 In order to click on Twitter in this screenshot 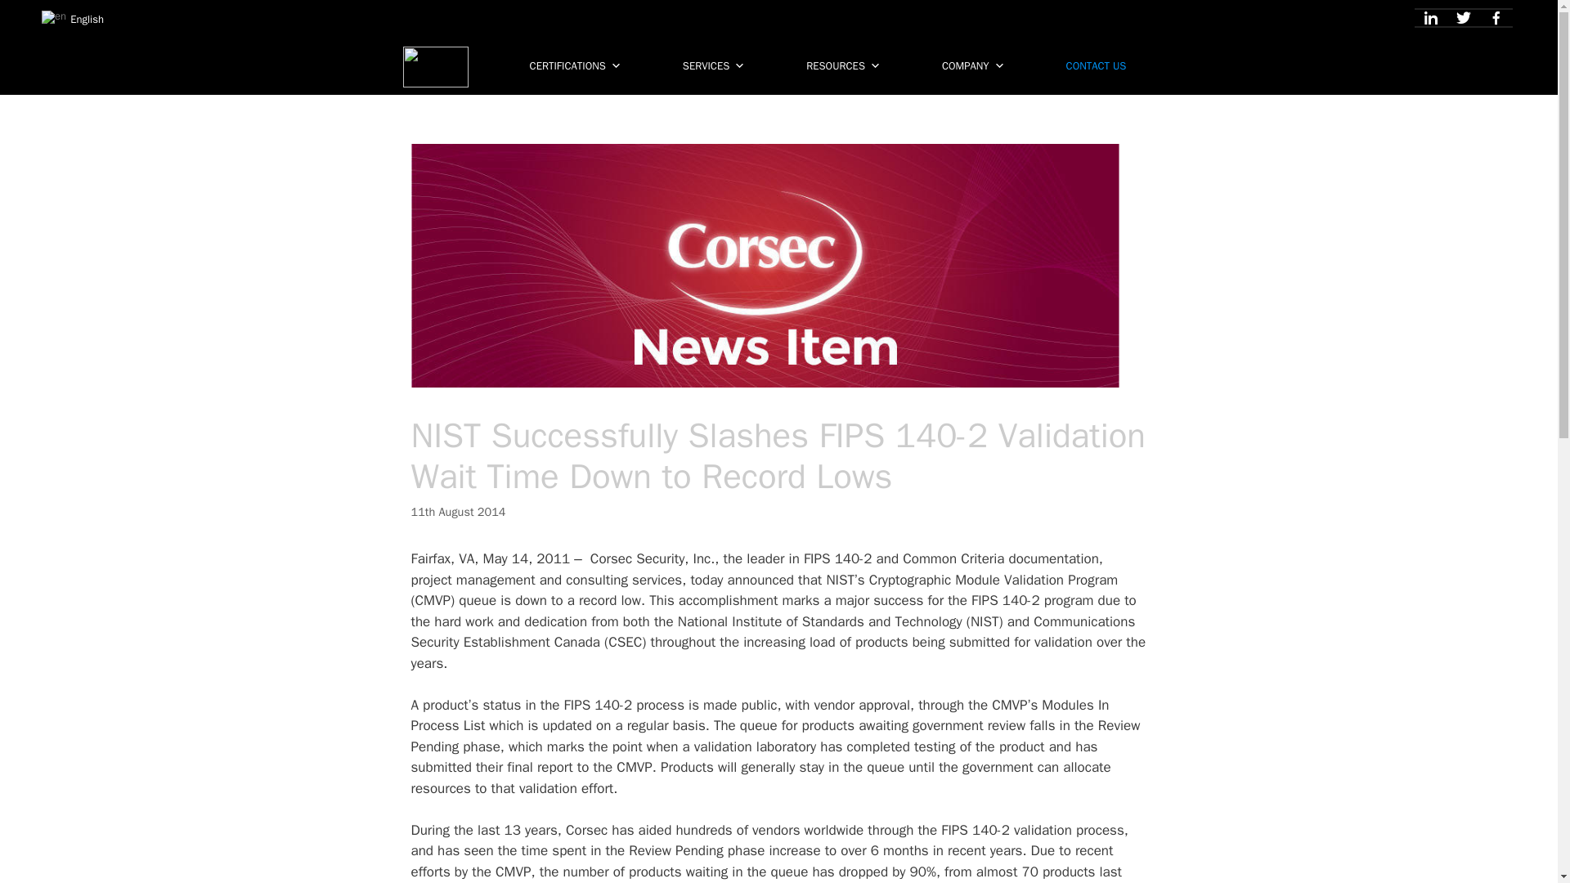, I will do `click(1464, 18)`.